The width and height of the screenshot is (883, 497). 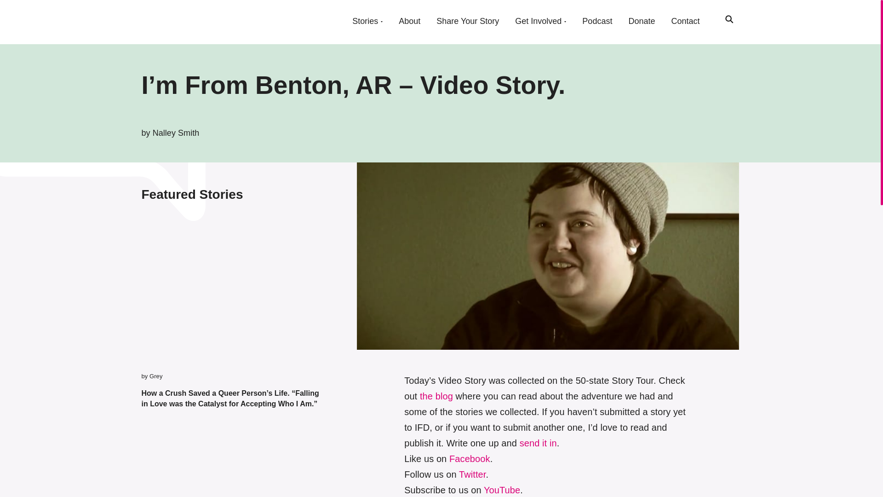 I want to click on YouTube, so click(x=502, y=490).